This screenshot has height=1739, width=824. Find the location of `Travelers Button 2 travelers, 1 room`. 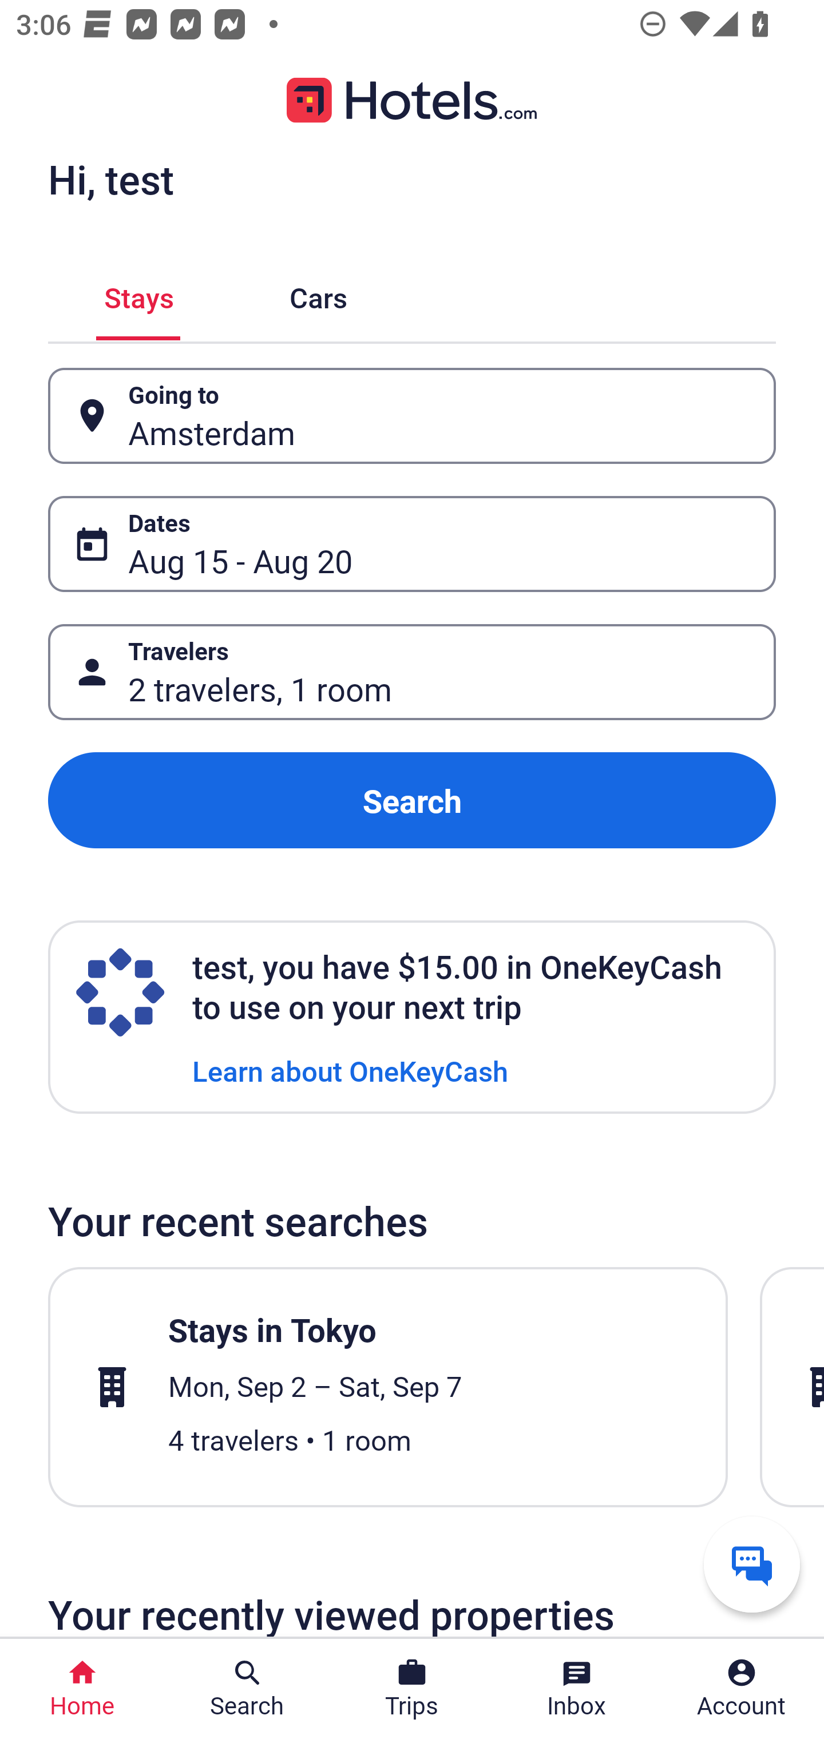

Travelers Button 2 travelers, 1 room is located at coordinates (412, 672).